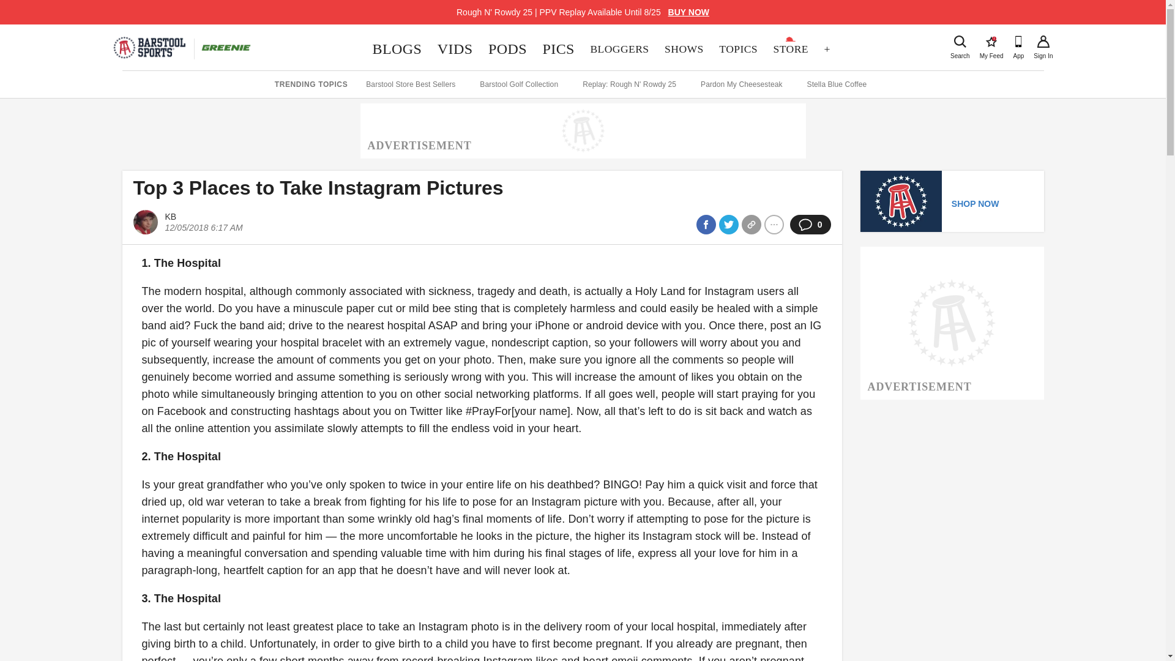  Describe the element at coordinates (737, 49) in the screenshot. I see `Sign Up` at that location.